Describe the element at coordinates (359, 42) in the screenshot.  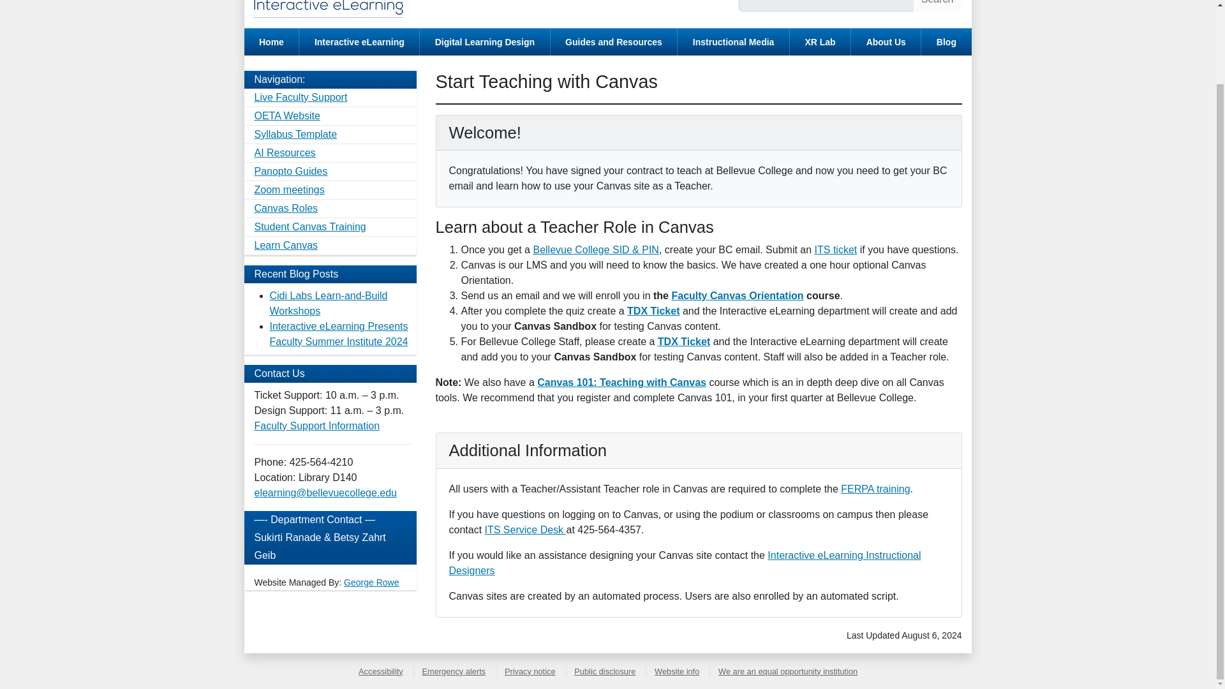
I see `Interactive eLearning` at that location.